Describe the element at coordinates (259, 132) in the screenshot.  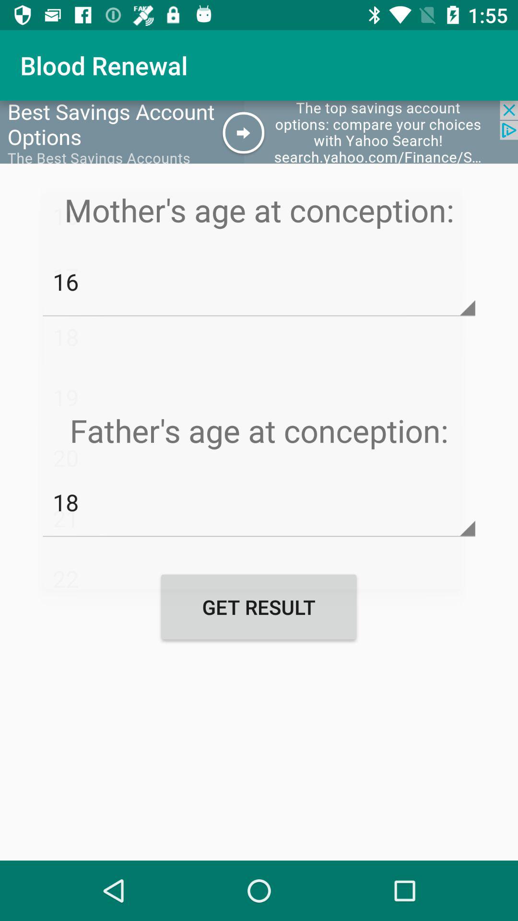
I see `tap the icon above mother s age` at that location.